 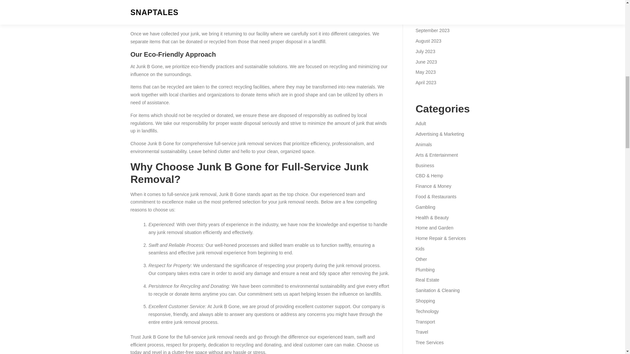 What do you see at coordinates (423, 145) in the screenshot?
I see `Animals` at bounding box center [423, 145].